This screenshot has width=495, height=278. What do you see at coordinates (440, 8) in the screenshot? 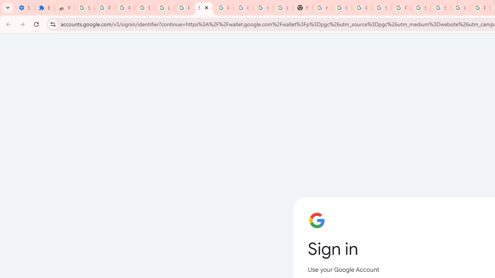
I see `Sign in - Google Accounts` at bounding box center [440, 8].